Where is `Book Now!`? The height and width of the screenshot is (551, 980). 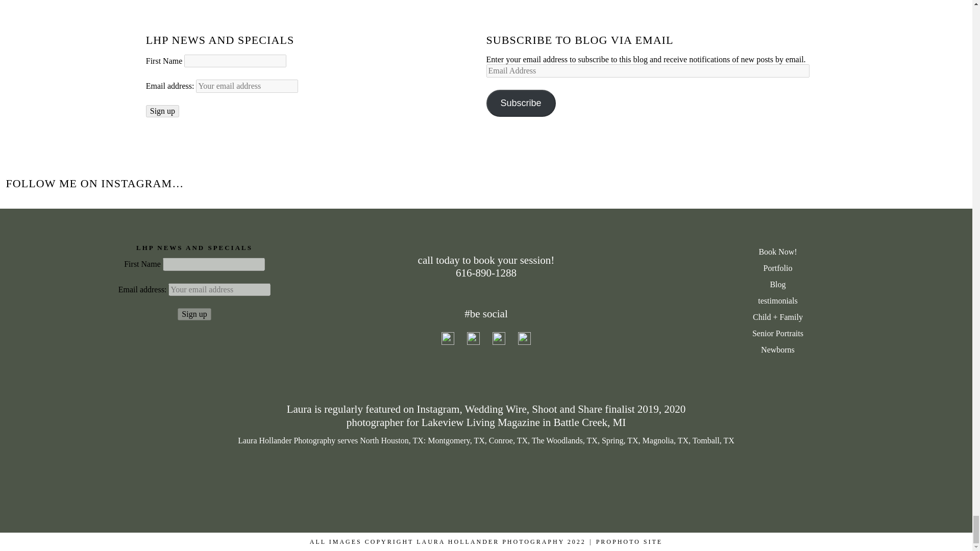 Book Now! is located at coordinates (777, 252).